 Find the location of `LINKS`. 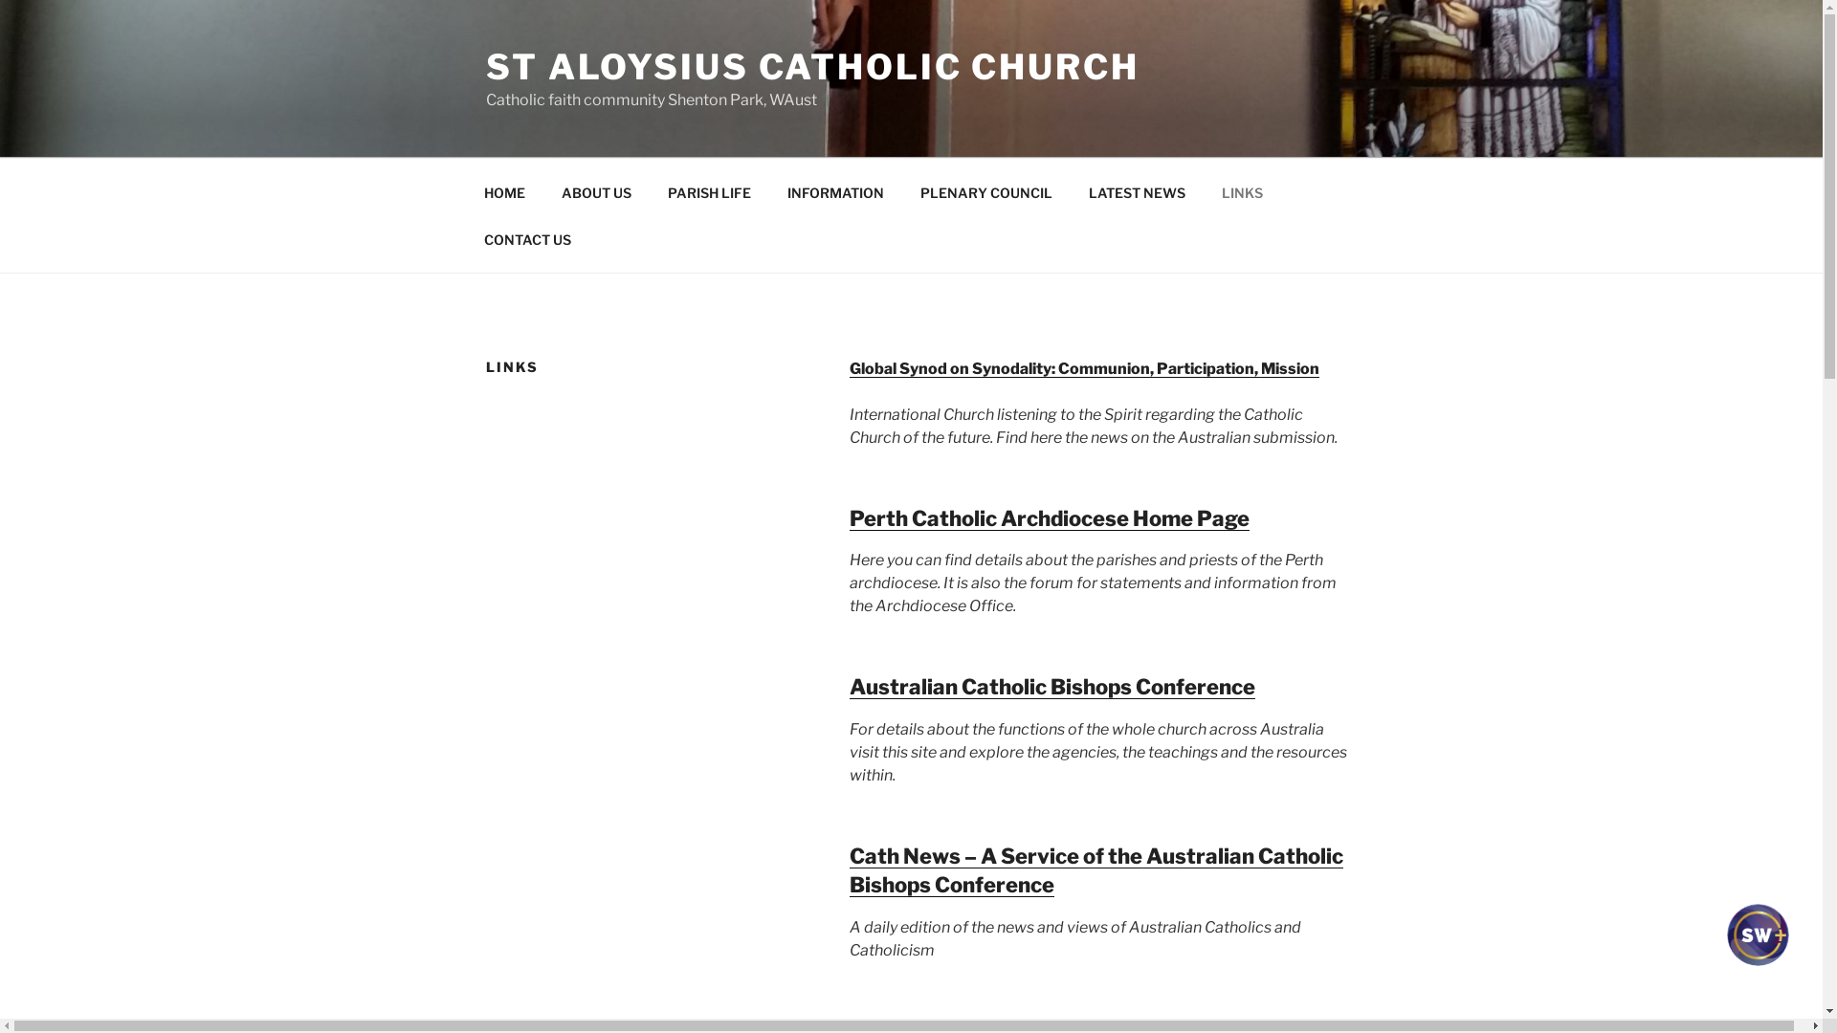

LINKS is located at coordinates (1242, 191).